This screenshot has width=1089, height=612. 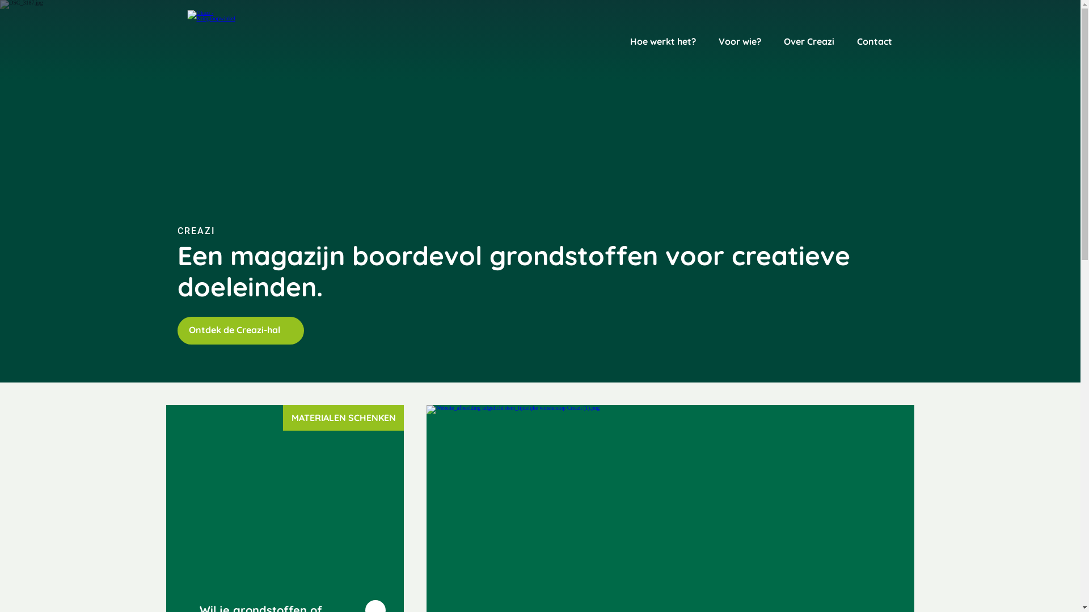 What do you see at coordinates (240, 331) in the screenshot?
I see `Ontdek de Creazi-hal` at bounding box center [240, 331].